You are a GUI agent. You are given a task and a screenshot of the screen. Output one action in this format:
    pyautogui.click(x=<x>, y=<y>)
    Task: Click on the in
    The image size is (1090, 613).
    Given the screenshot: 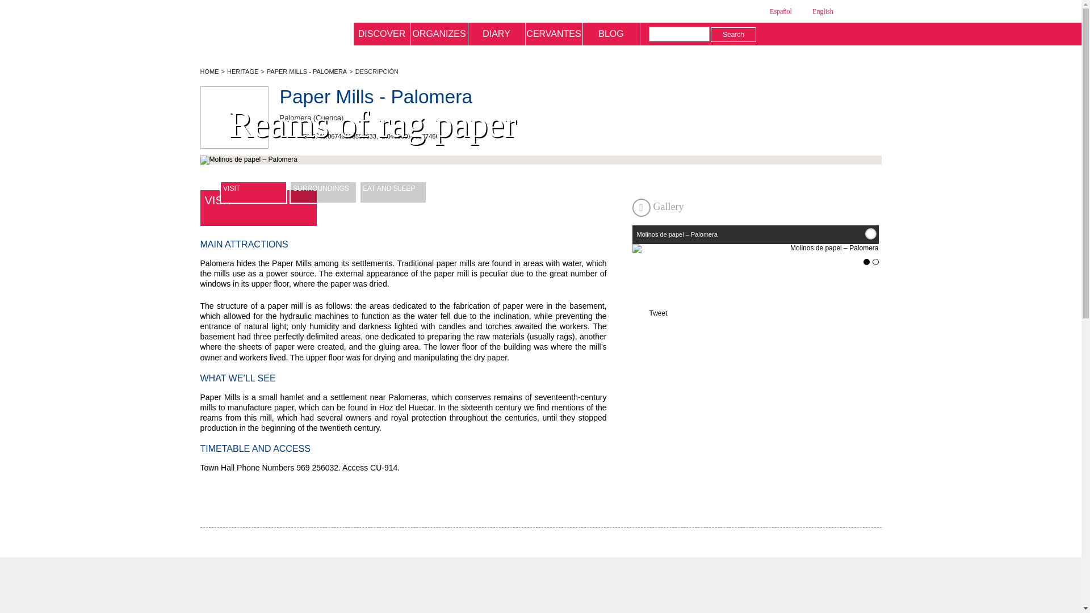 What is the action you would take?
    pyautogui.click(x=824, y=34)
    